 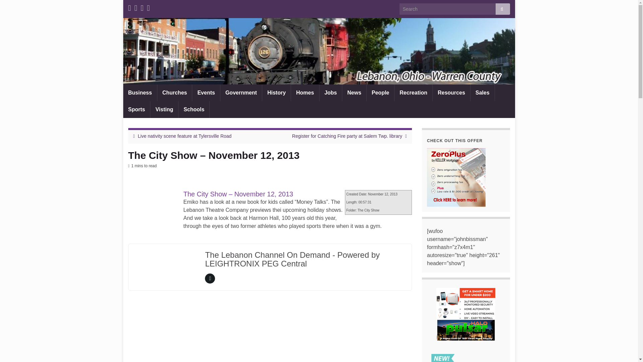 I want to click on Government, so click(x=241, y=93).